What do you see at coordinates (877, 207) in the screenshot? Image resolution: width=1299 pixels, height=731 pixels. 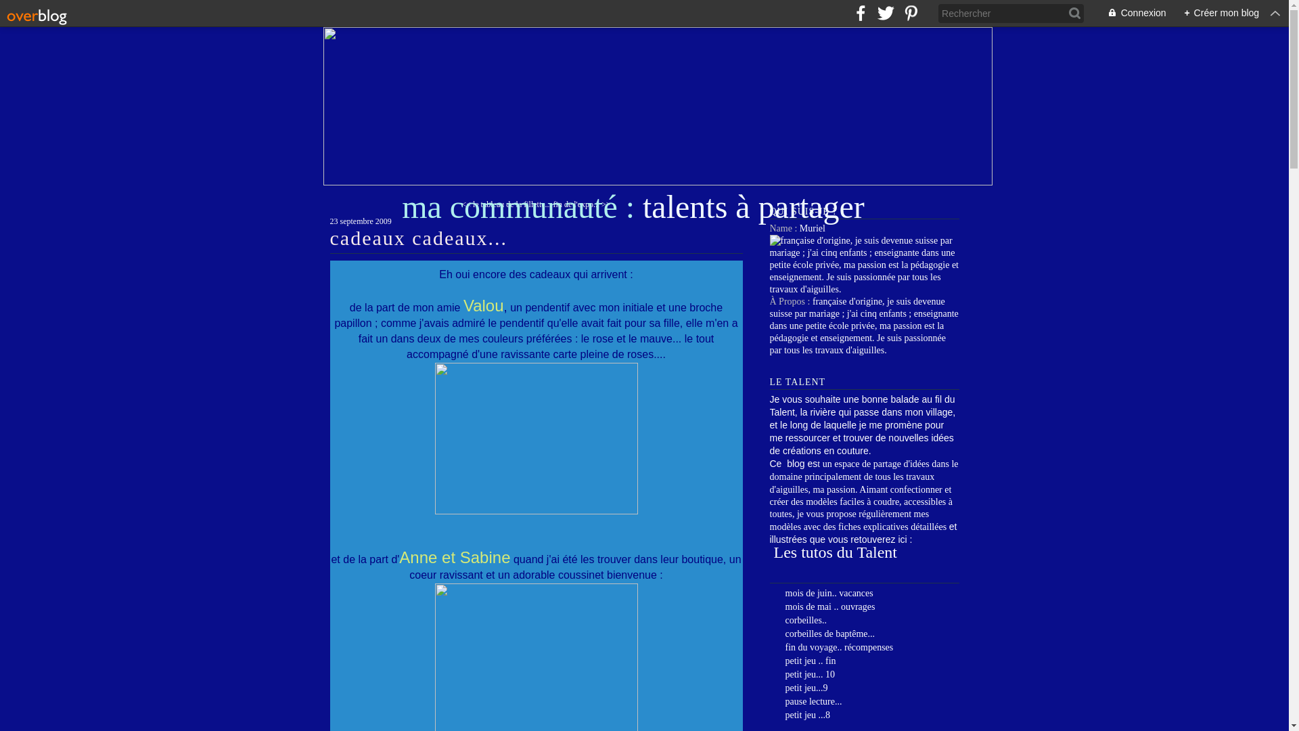 I see `   ` at bounding box center [877, 207].